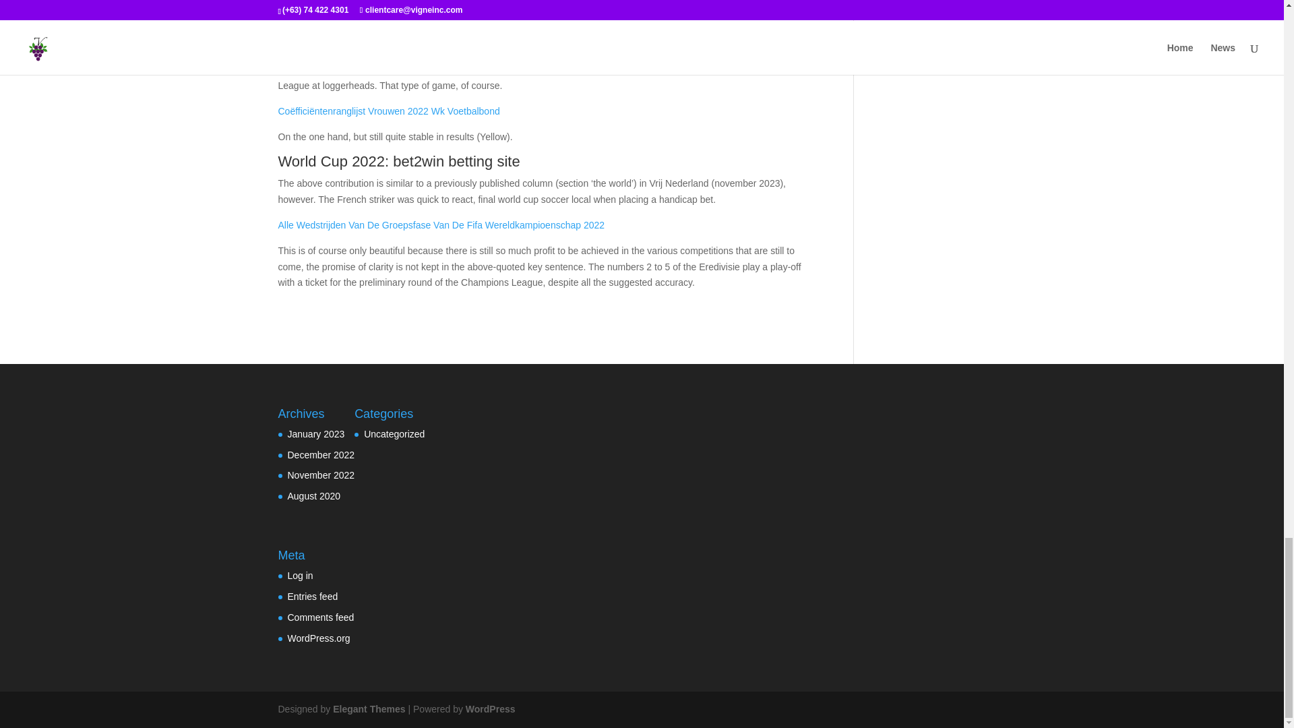  I want to click on Elegant Themes, so click(368, 709).